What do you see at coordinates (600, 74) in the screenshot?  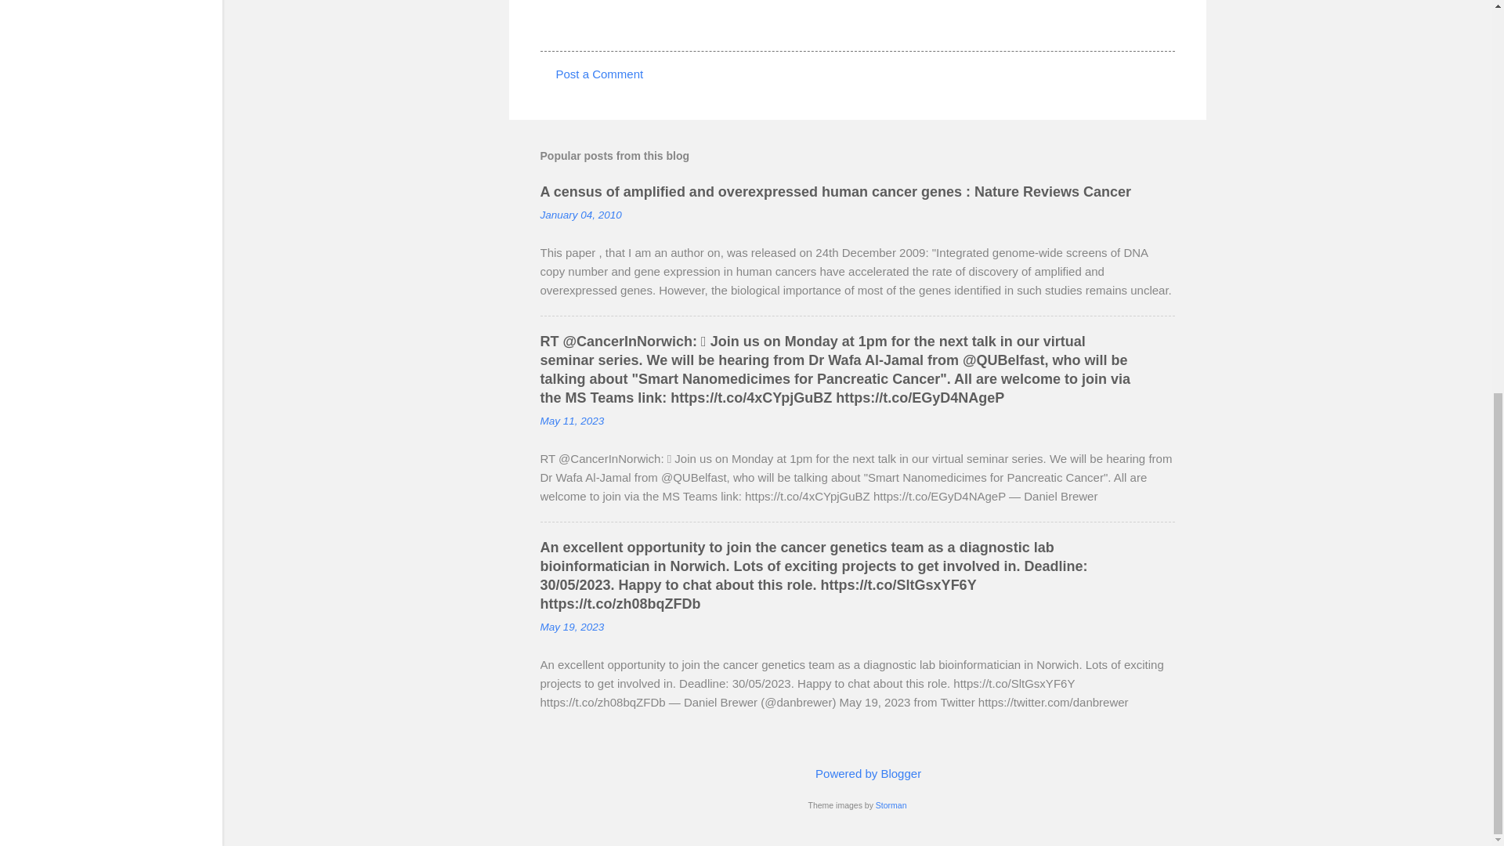 I see `Post a Comment` at bounding box center [600, 74].